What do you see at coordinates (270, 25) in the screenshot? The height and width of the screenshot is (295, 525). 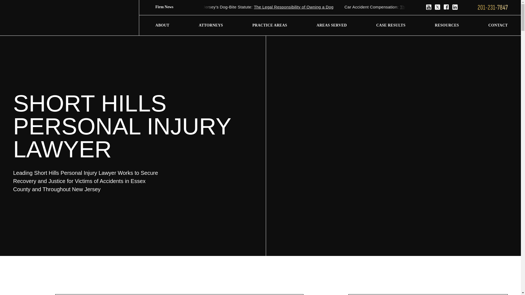 I see `PRACTICE AREAS` at bounding box center [270, 25].